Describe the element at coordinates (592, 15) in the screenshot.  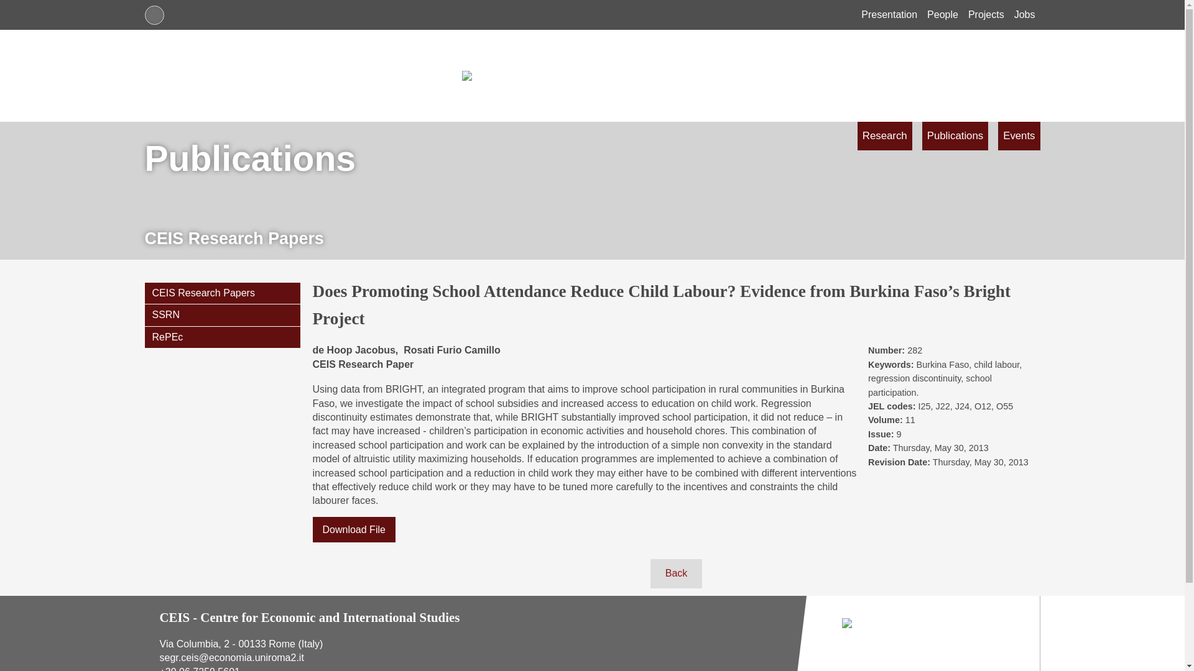
I see `School of Economics` at that location.